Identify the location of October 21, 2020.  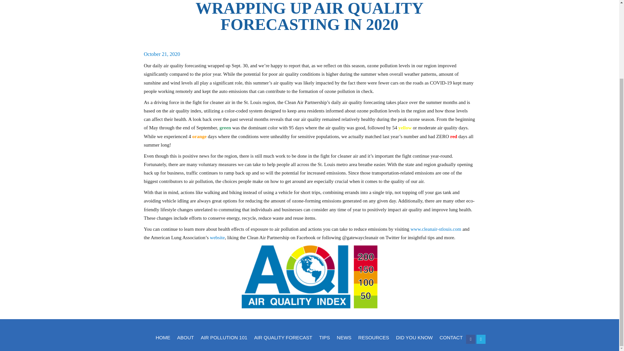
(162, 54).